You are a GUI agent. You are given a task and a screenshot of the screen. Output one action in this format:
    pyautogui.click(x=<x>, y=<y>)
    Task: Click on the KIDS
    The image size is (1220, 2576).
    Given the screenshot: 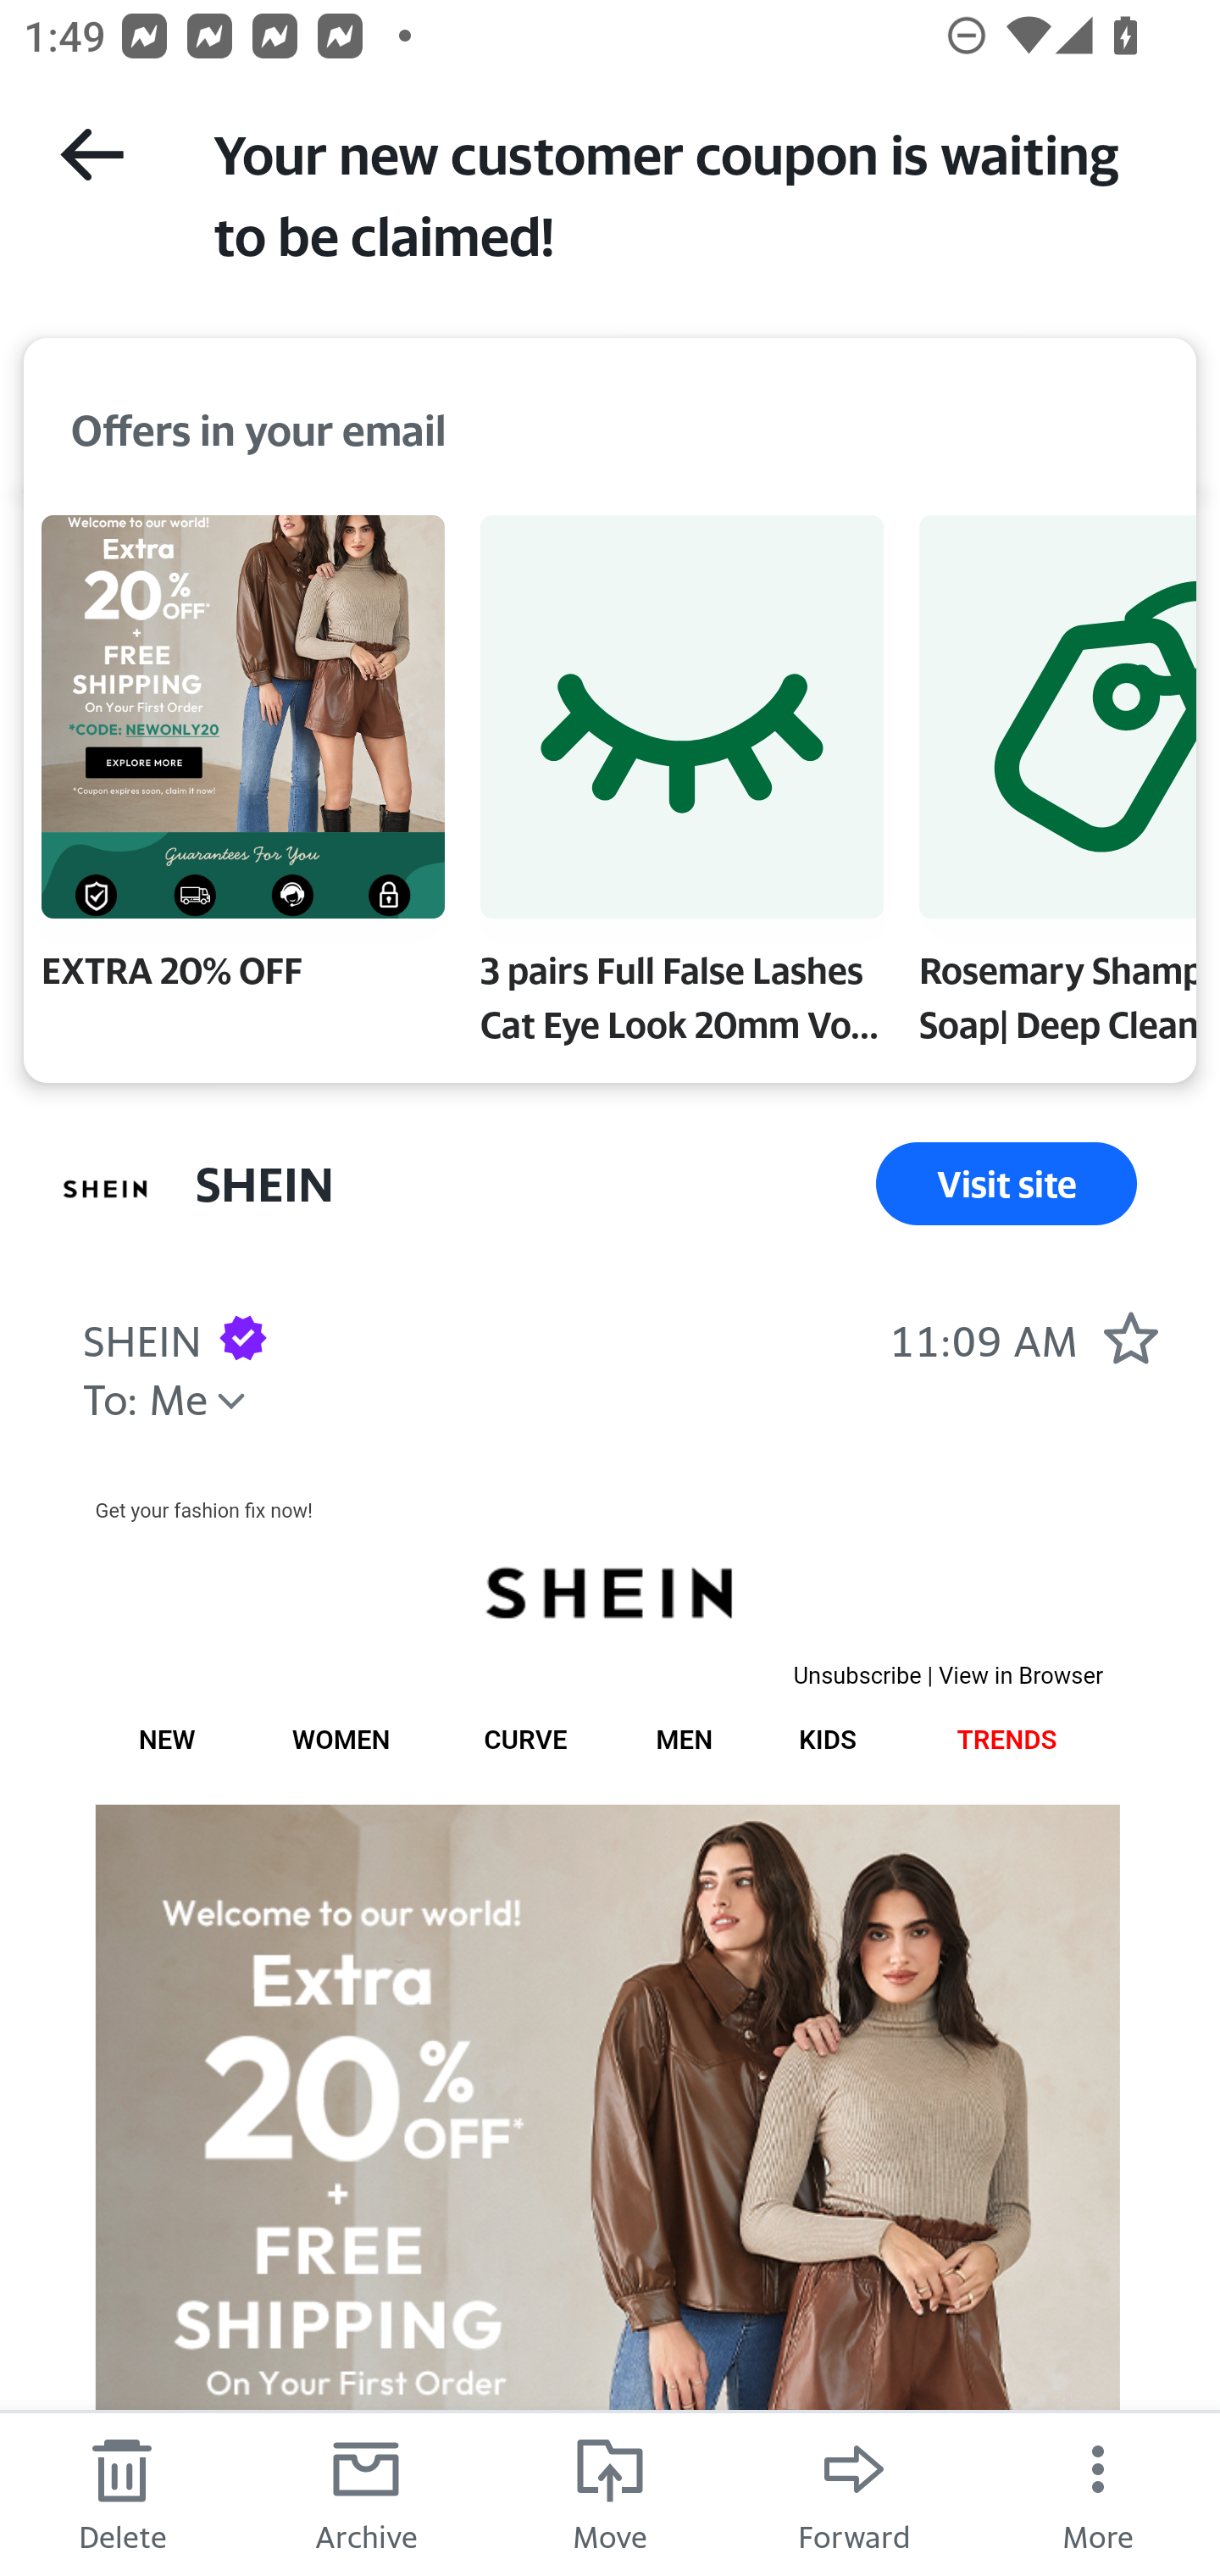 What is the action you would take?
    pyautogui.click(x=827, y=1740)
    